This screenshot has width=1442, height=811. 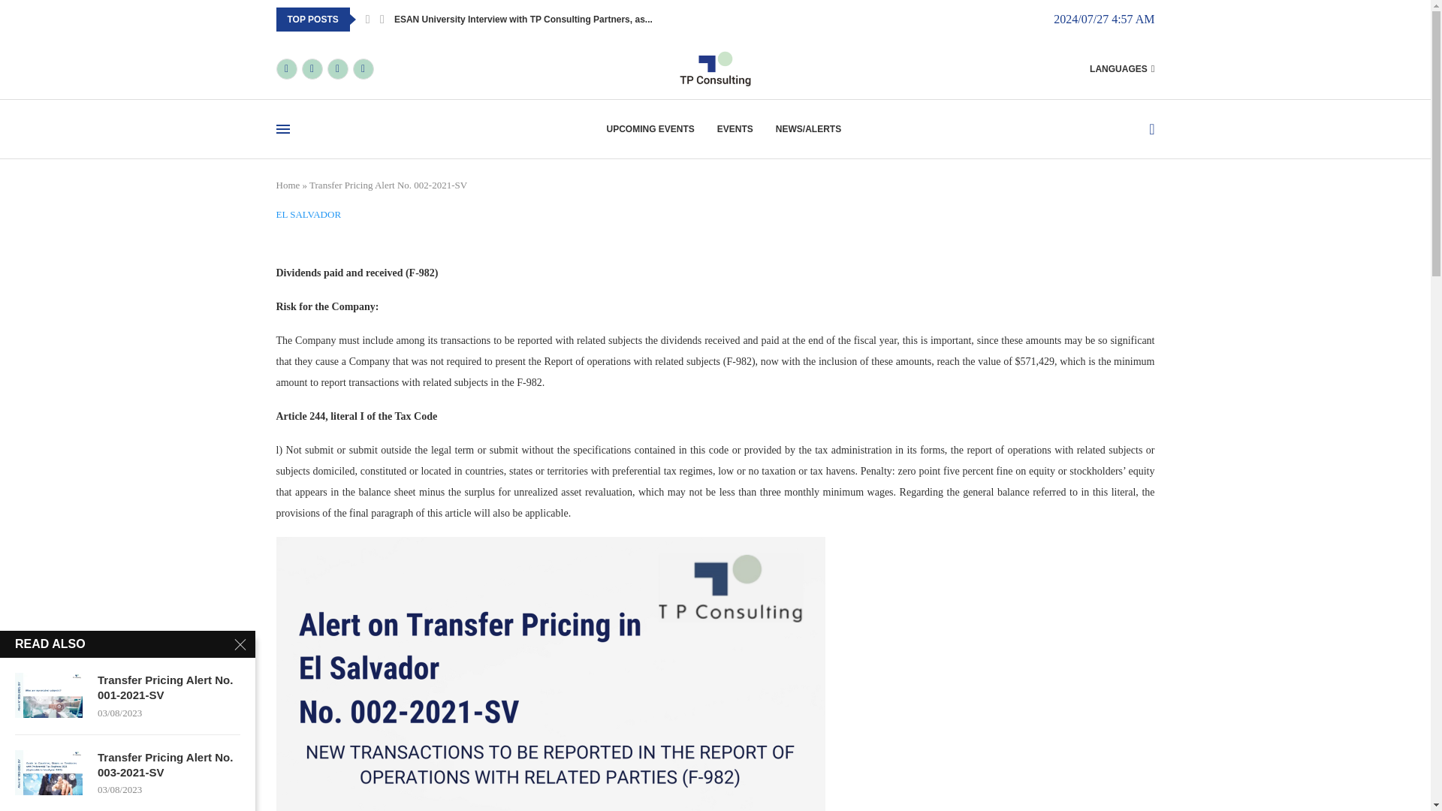 What do you see at coordinates (523, 20) in the screenshot?
I see `ESAN University Interview with TP Consulting Partners, as...` at bounding box center [523, 20].